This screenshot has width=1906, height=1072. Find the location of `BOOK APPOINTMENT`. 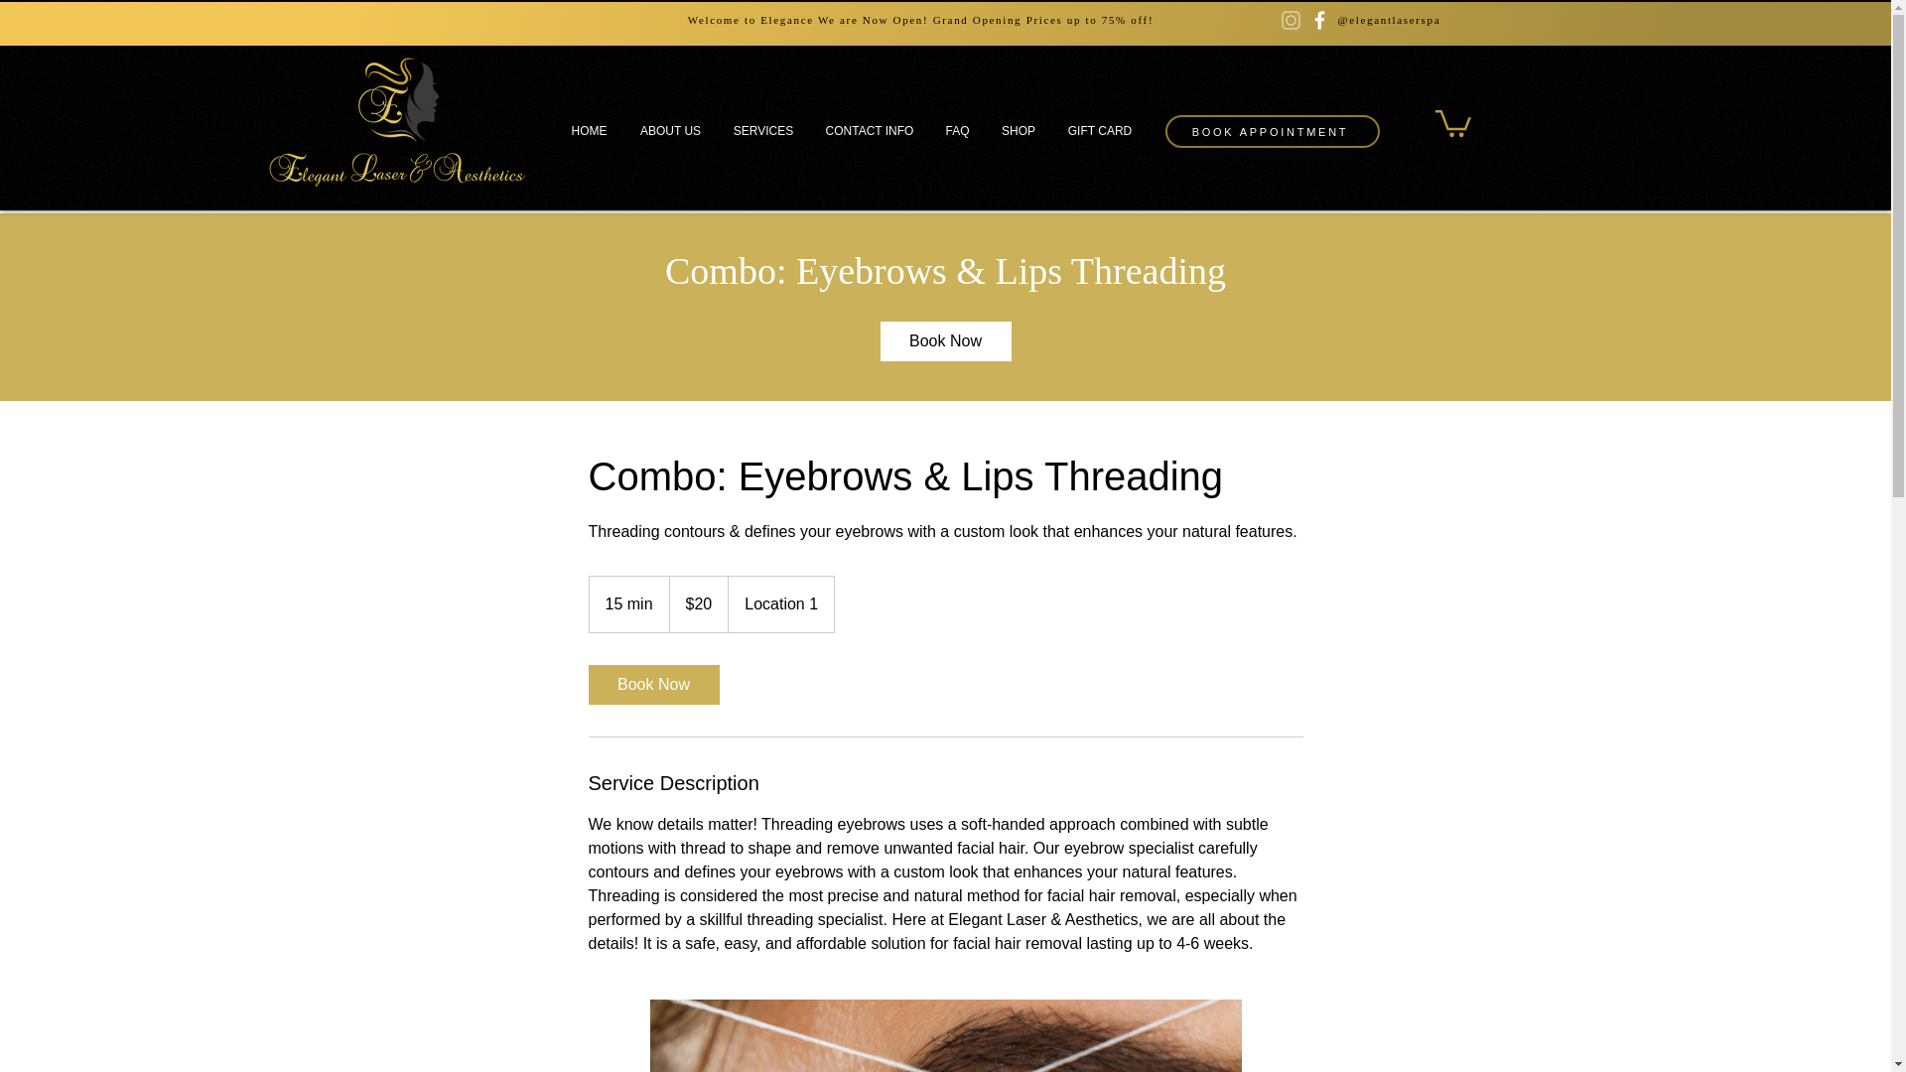

BOOK APPOINTMENT is located at coordinates (1273, 131).